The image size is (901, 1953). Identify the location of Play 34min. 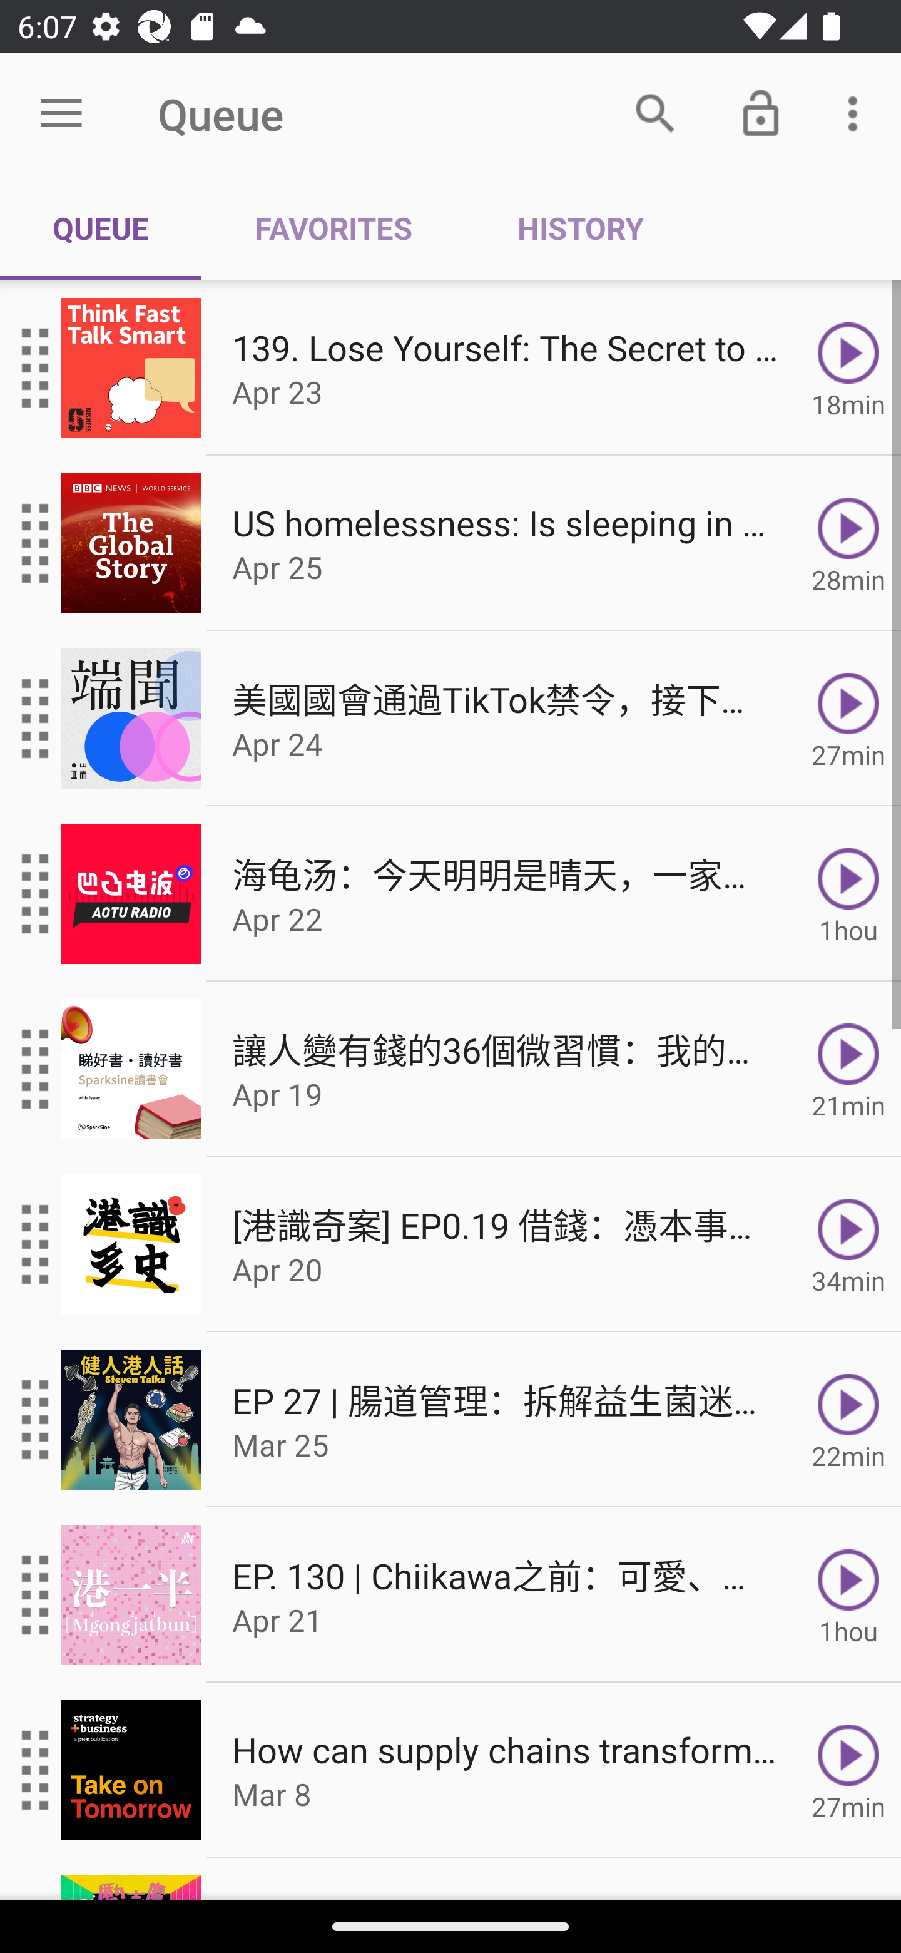
(848, 1244).